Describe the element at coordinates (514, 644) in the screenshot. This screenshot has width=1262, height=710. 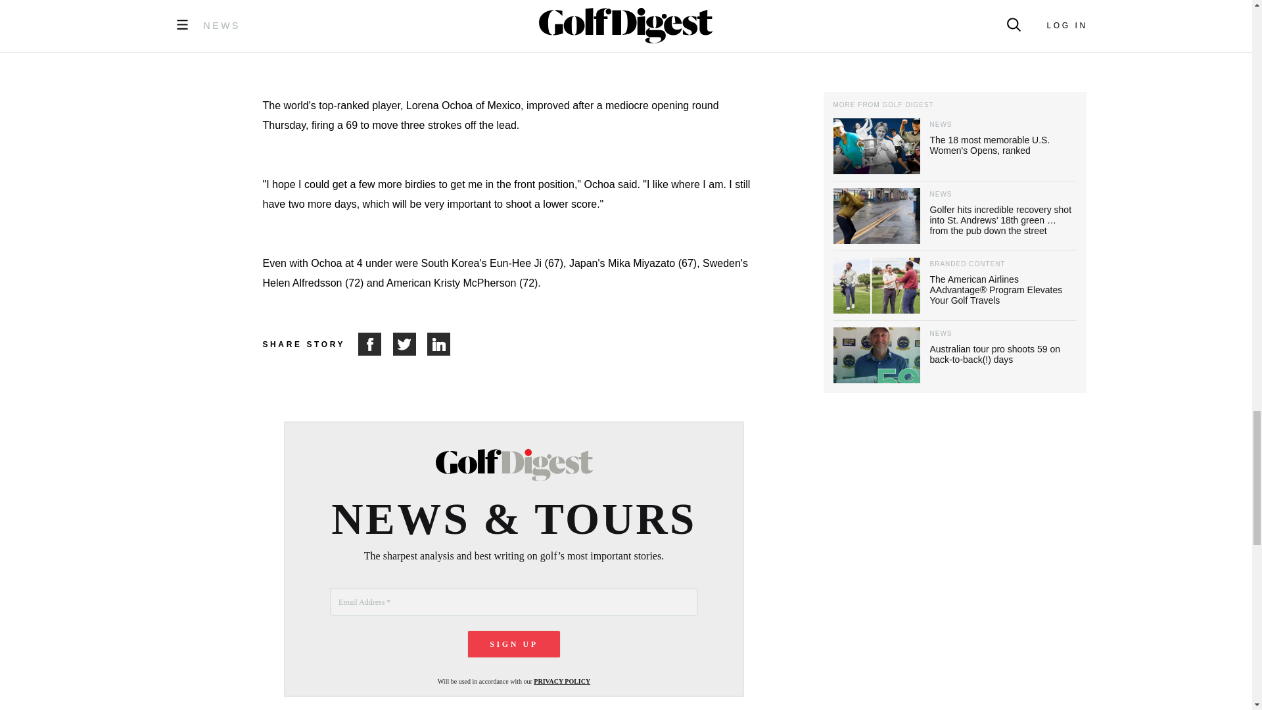
I see `Sign up` at that location.